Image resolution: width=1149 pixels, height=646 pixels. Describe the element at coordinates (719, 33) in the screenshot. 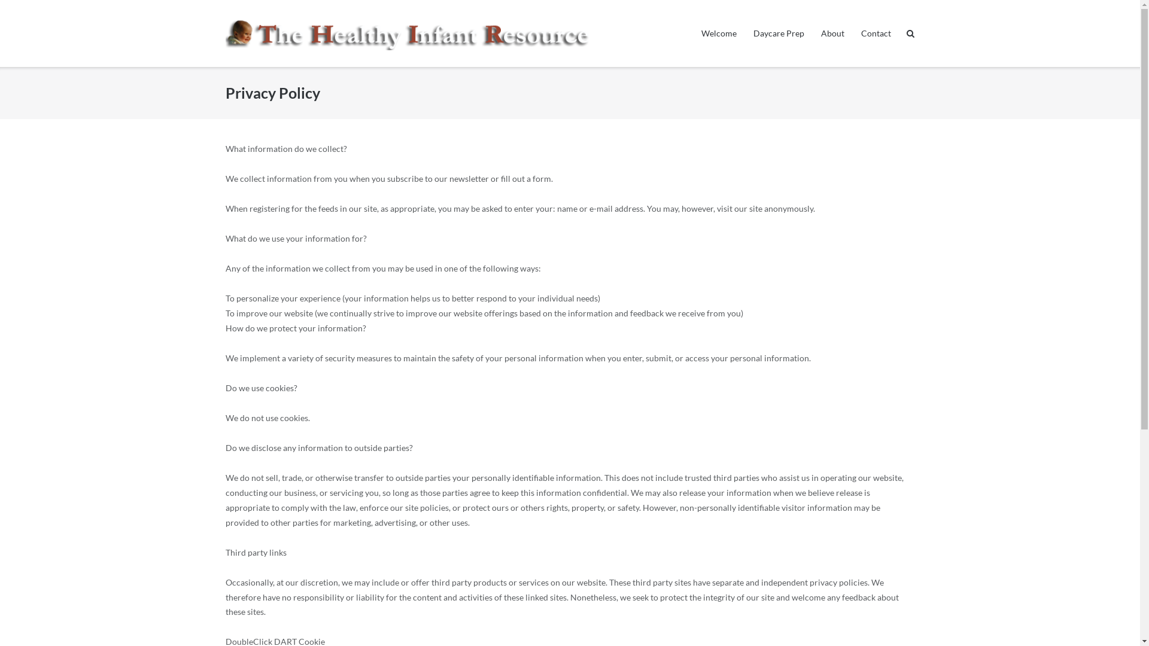

I see `Welcome` at that location.